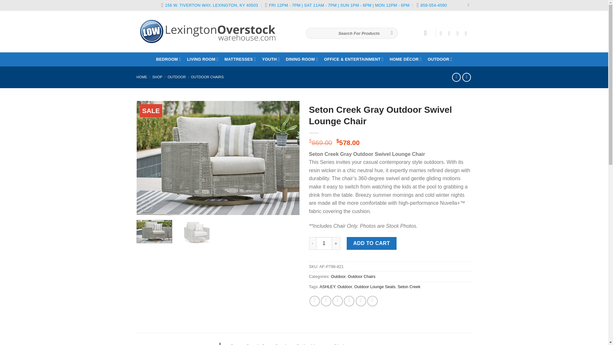 The height and width of the screenshot is (345, 613). What do you see at coordinates (218, 158) in the screenshot?
I see `AF-P798-CHAIR` at bounding box center [218, 158].